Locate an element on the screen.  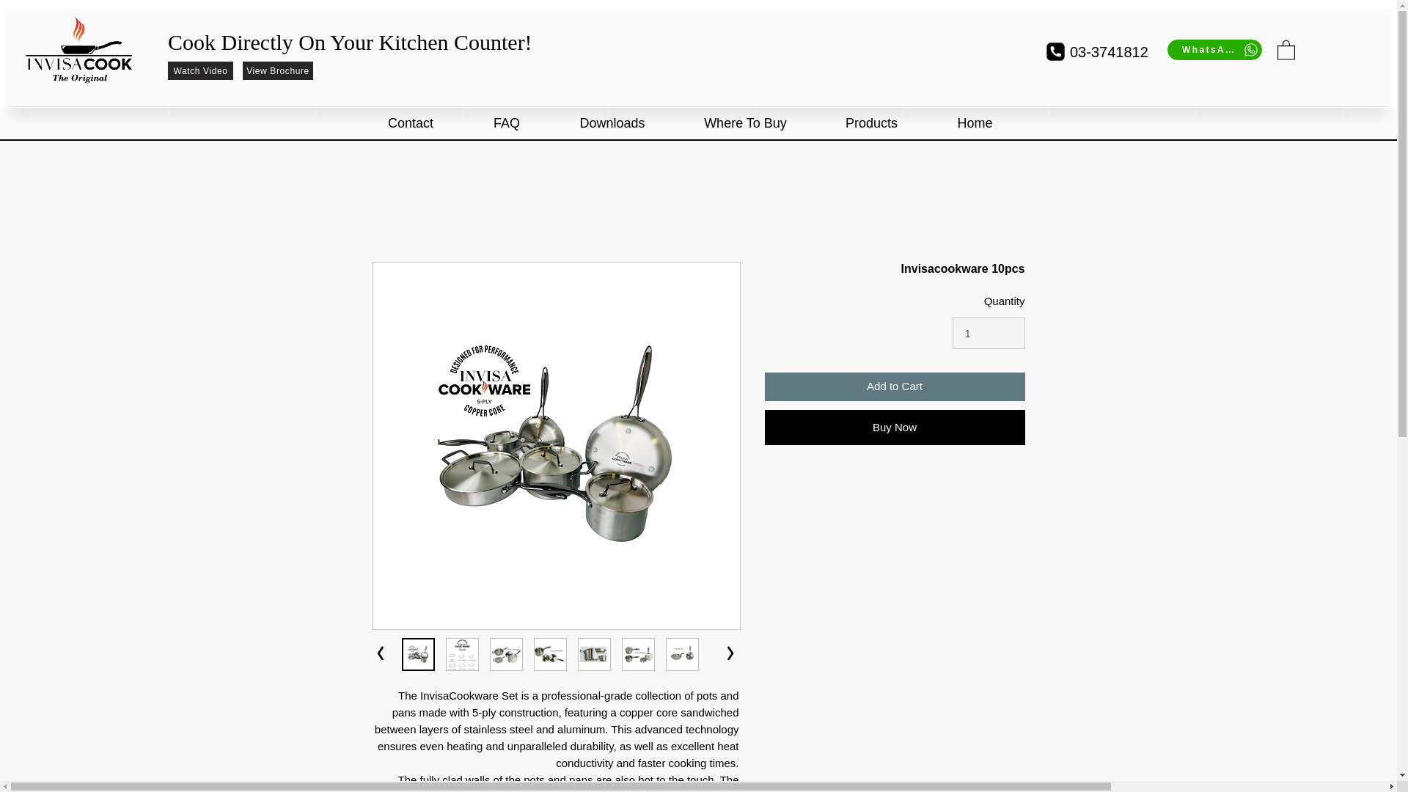
1 is located at coordinates (989, 334).